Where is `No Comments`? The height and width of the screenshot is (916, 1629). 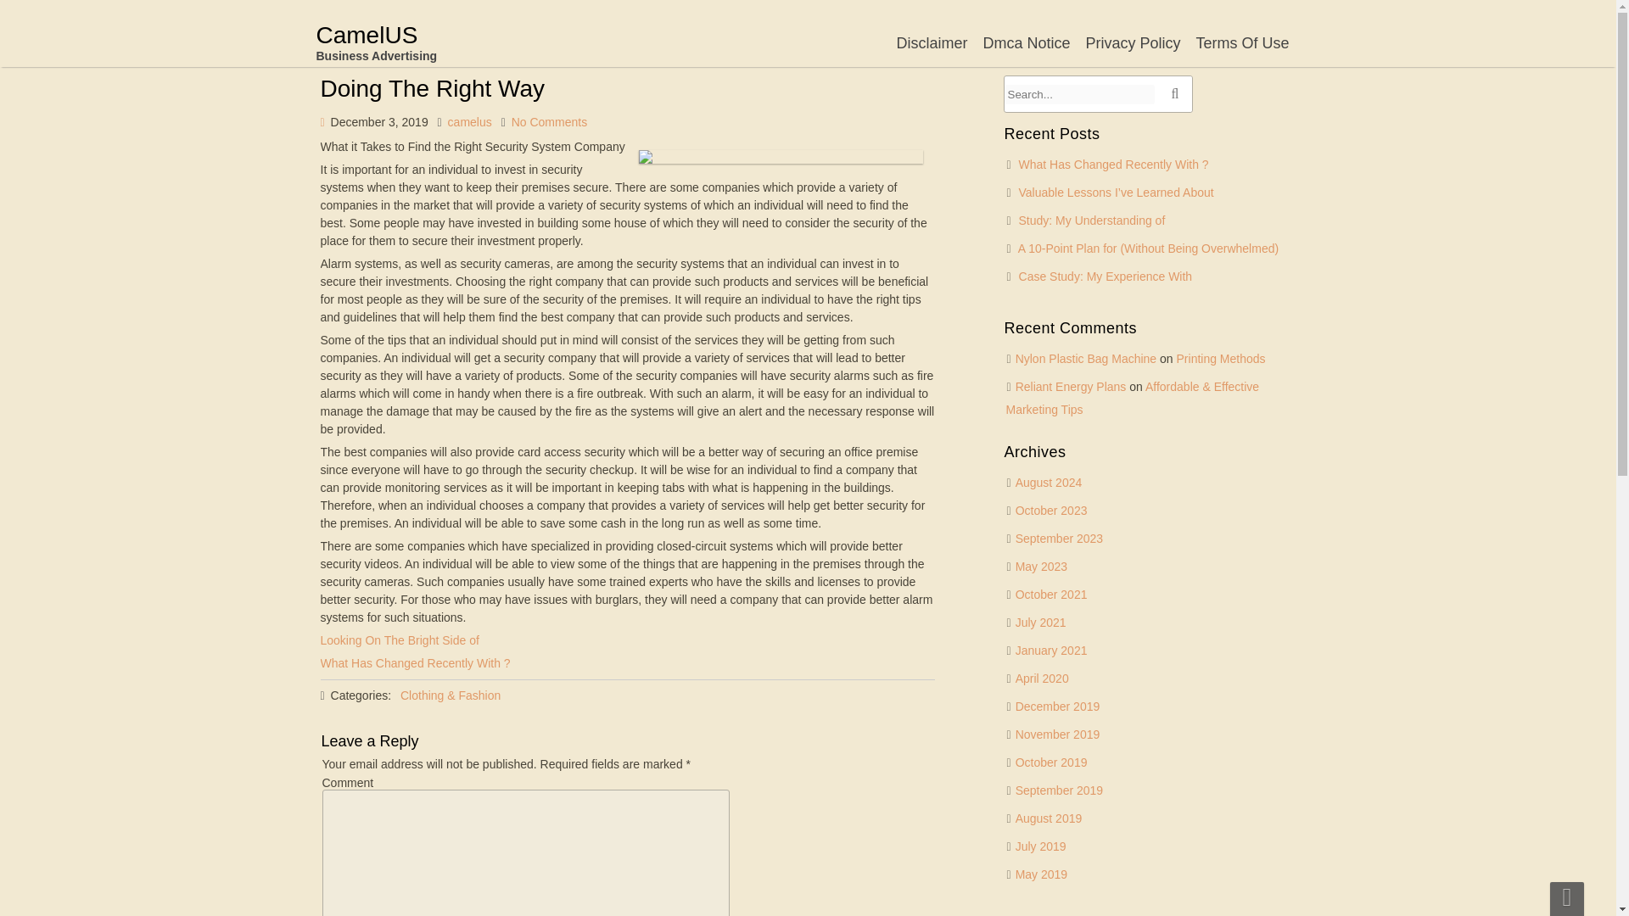
No Comments is located at coordinates (548, 122).